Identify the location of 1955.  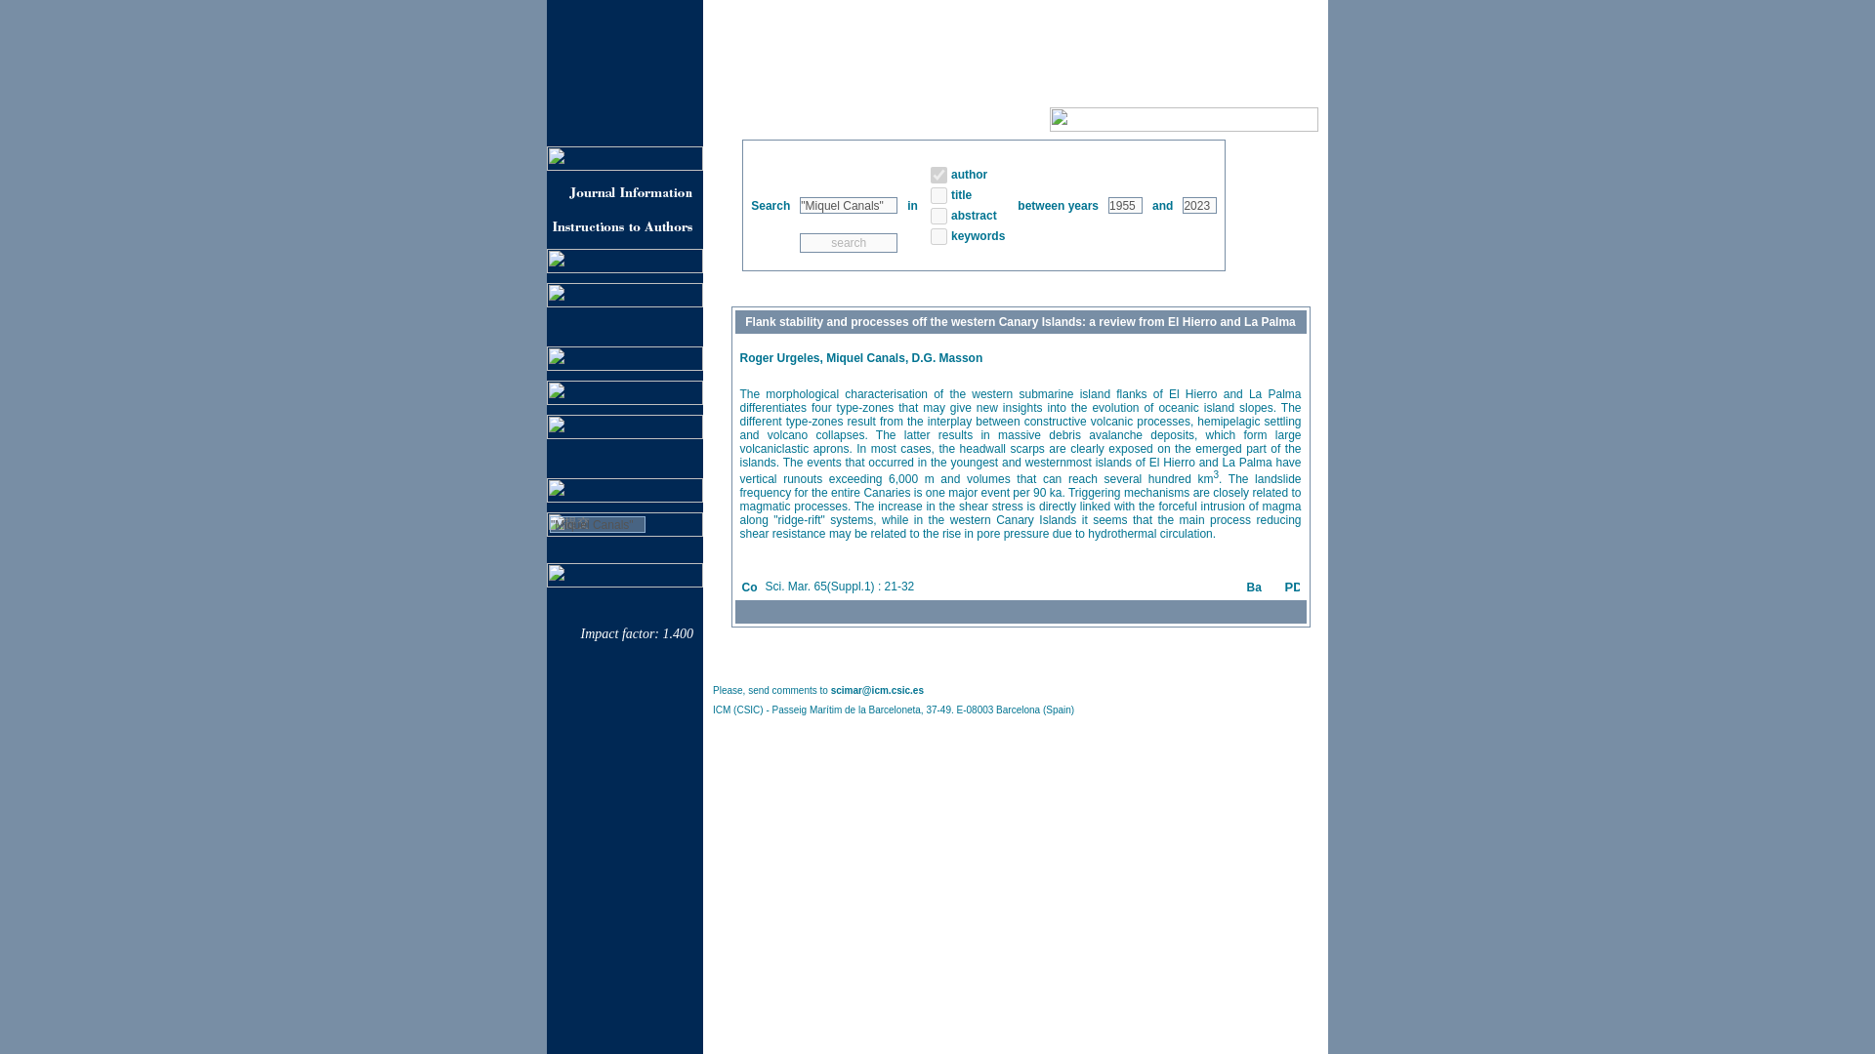
(1125, 205).